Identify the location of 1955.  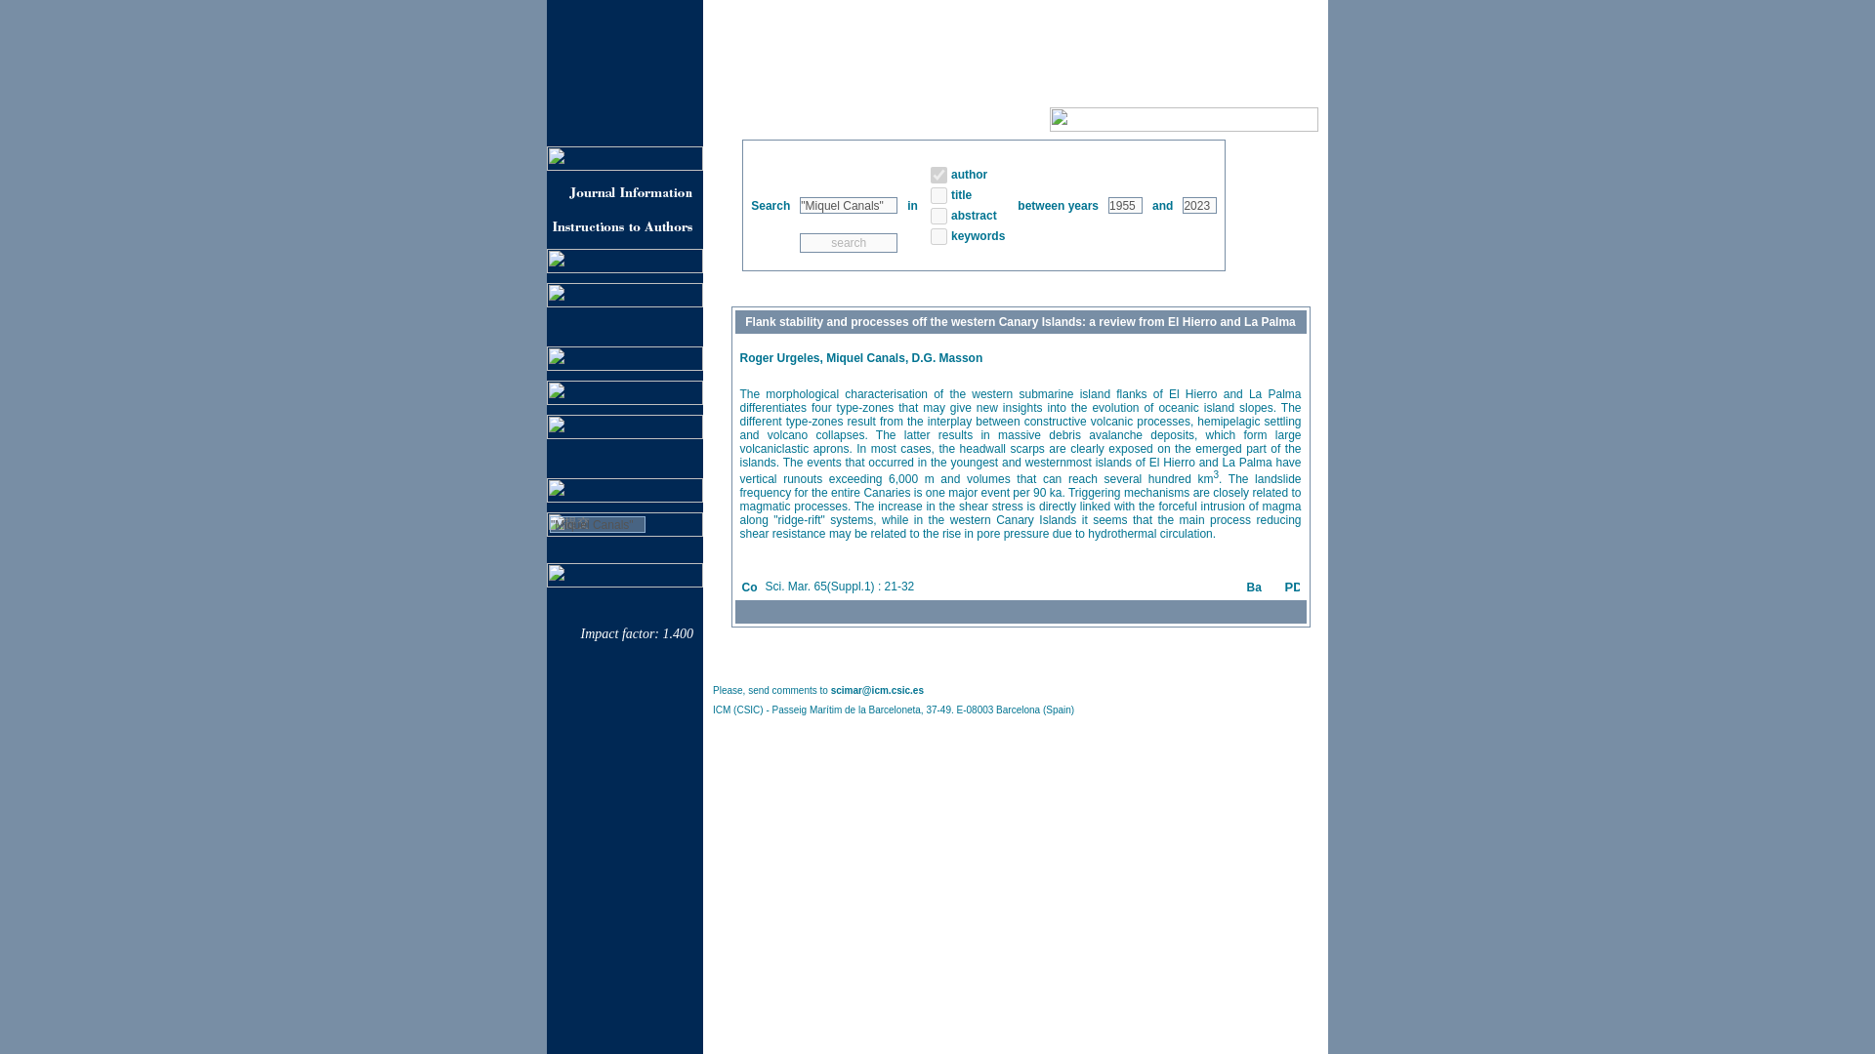
(1125, 205).